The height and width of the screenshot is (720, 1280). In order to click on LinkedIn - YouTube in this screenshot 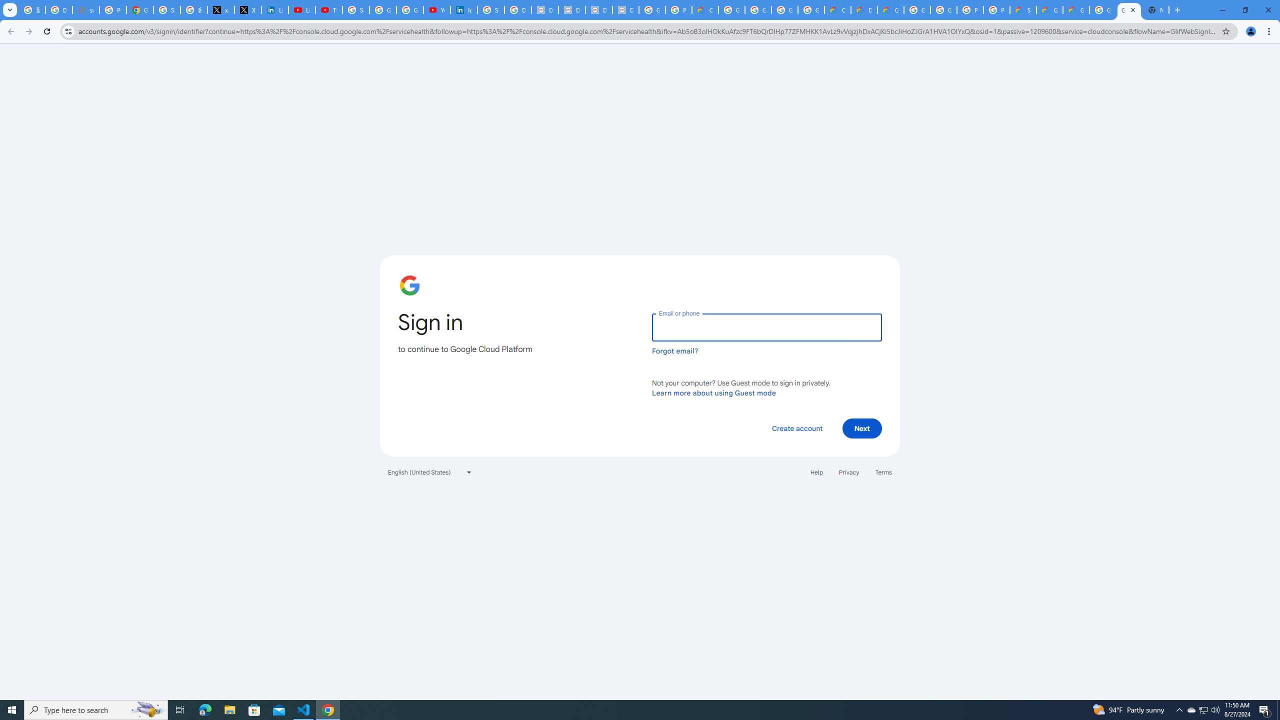, I will do `click(302, 10)`.